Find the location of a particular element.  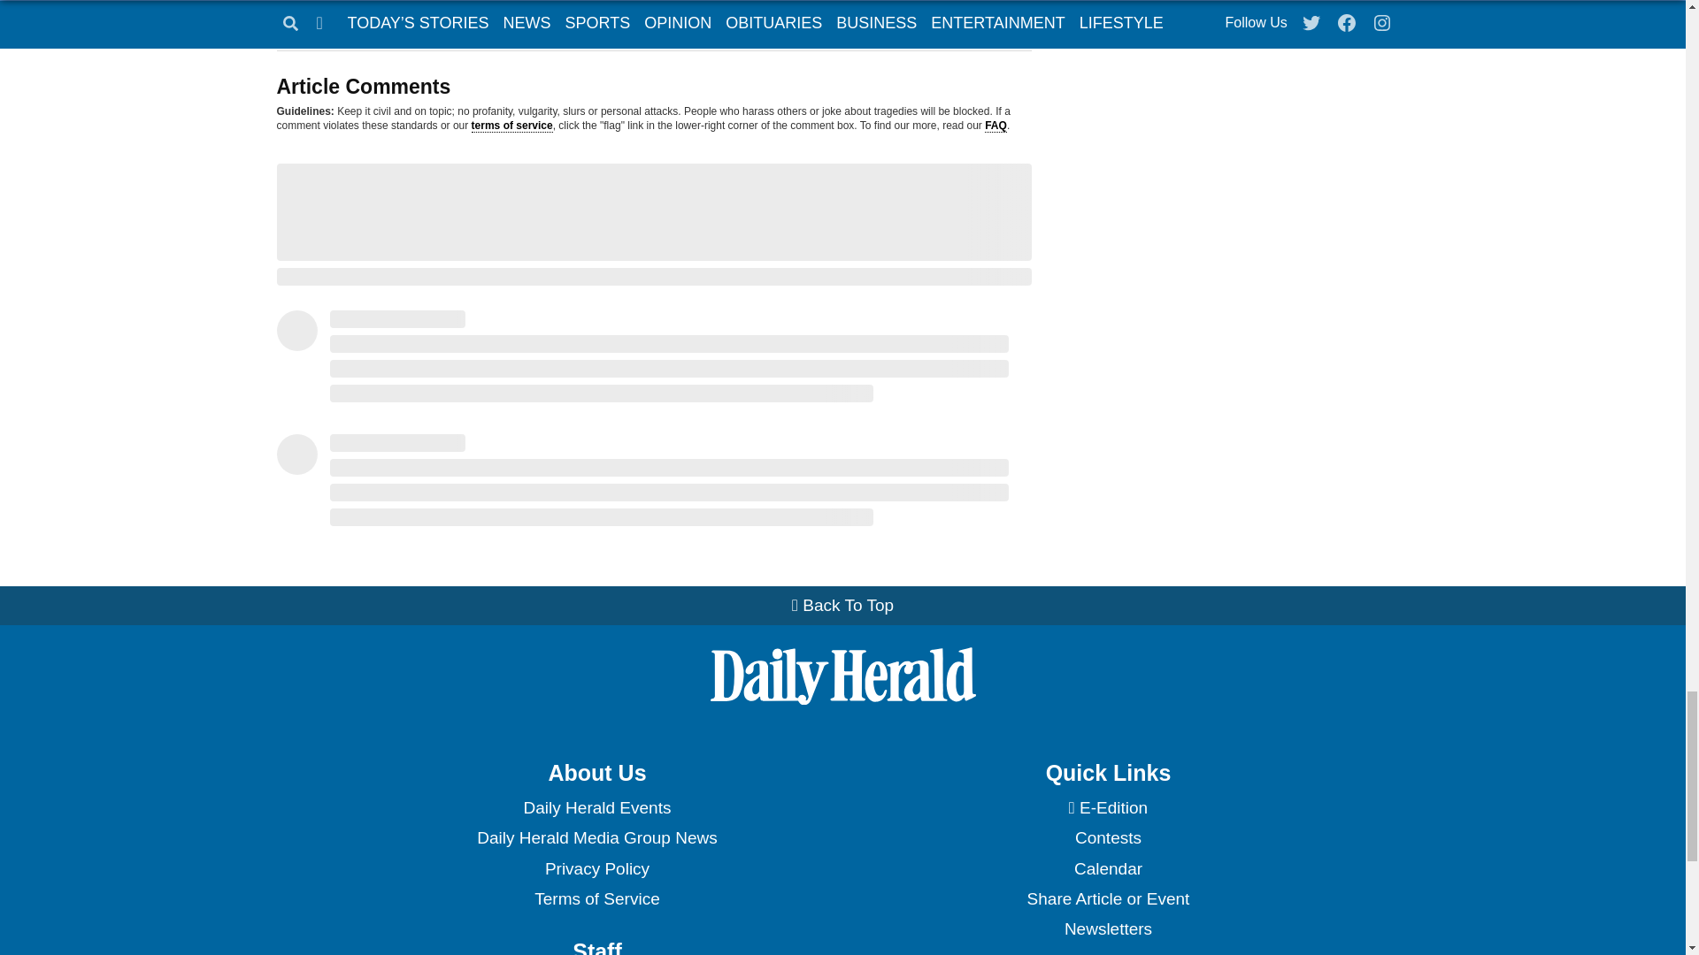

Terms of Service is located at coordinates (596, 898).